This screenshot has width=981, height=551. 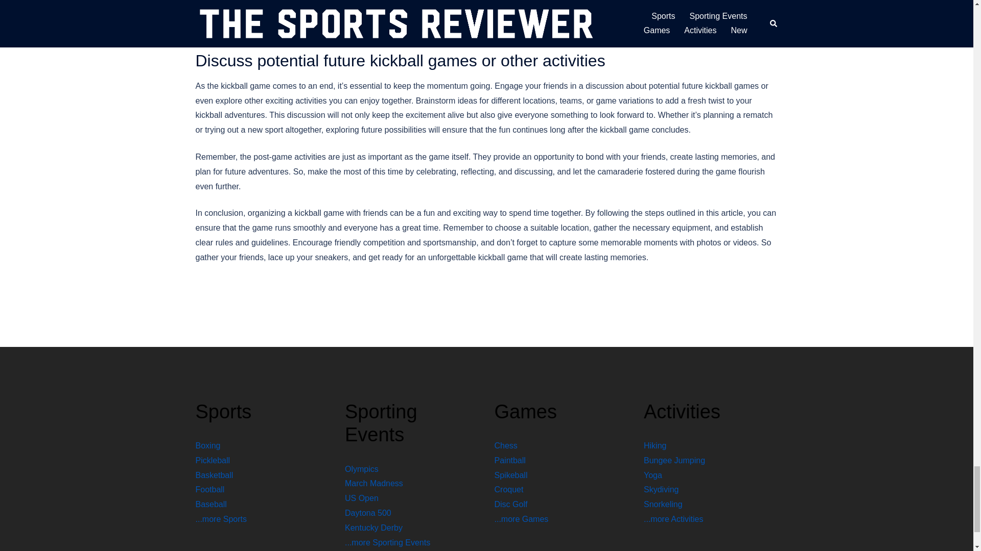 I want to click on Baseball, so click(x=211, y=504).